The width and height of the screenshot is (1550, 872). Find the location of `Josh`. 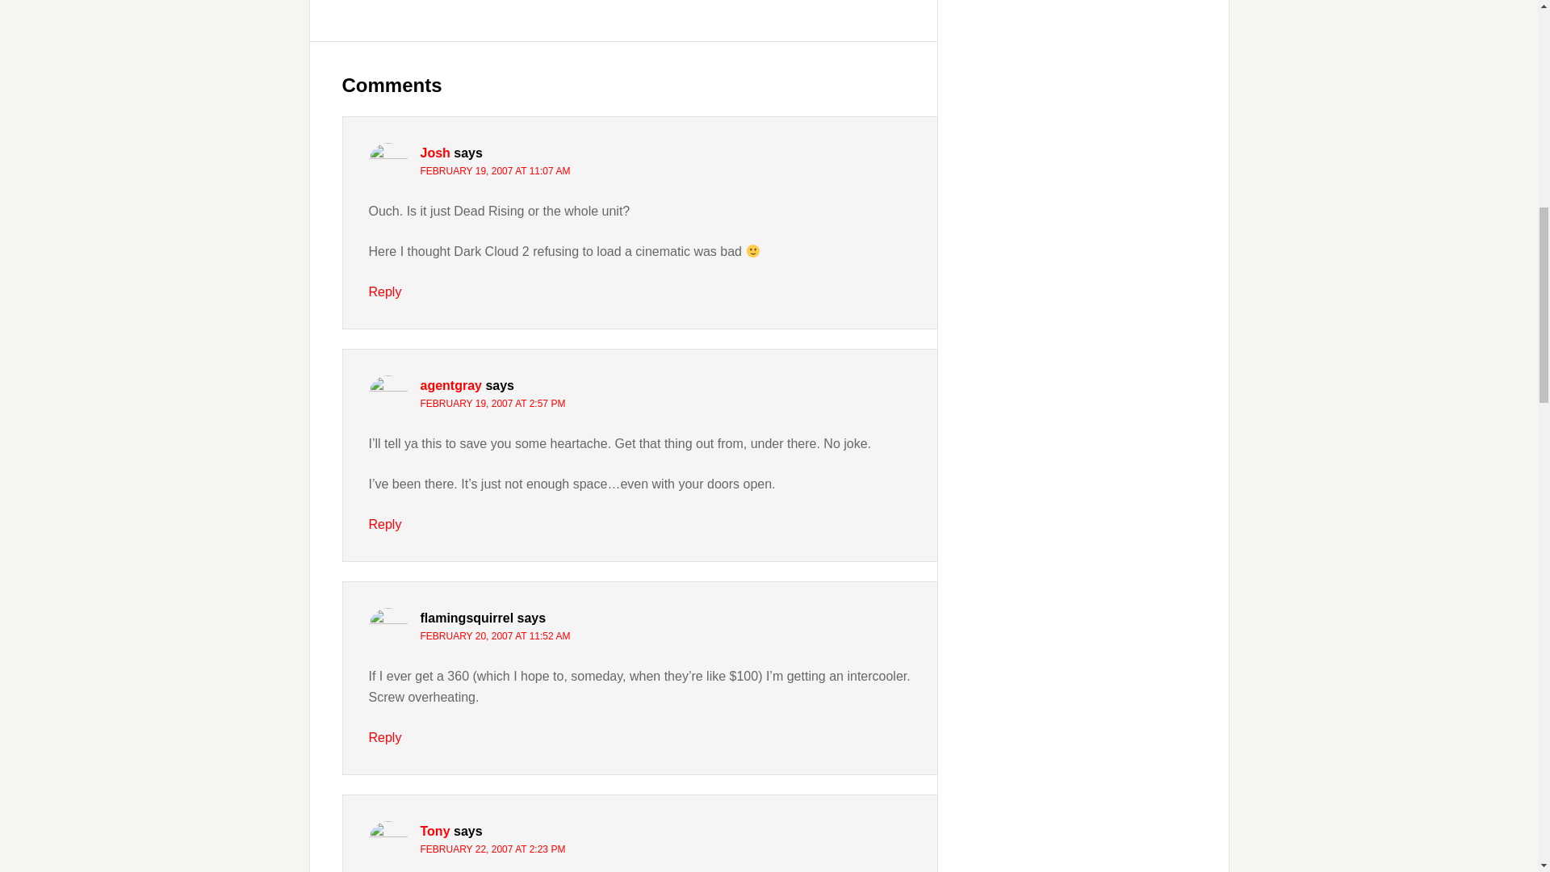

Josh is located at coordinates (434, 153).